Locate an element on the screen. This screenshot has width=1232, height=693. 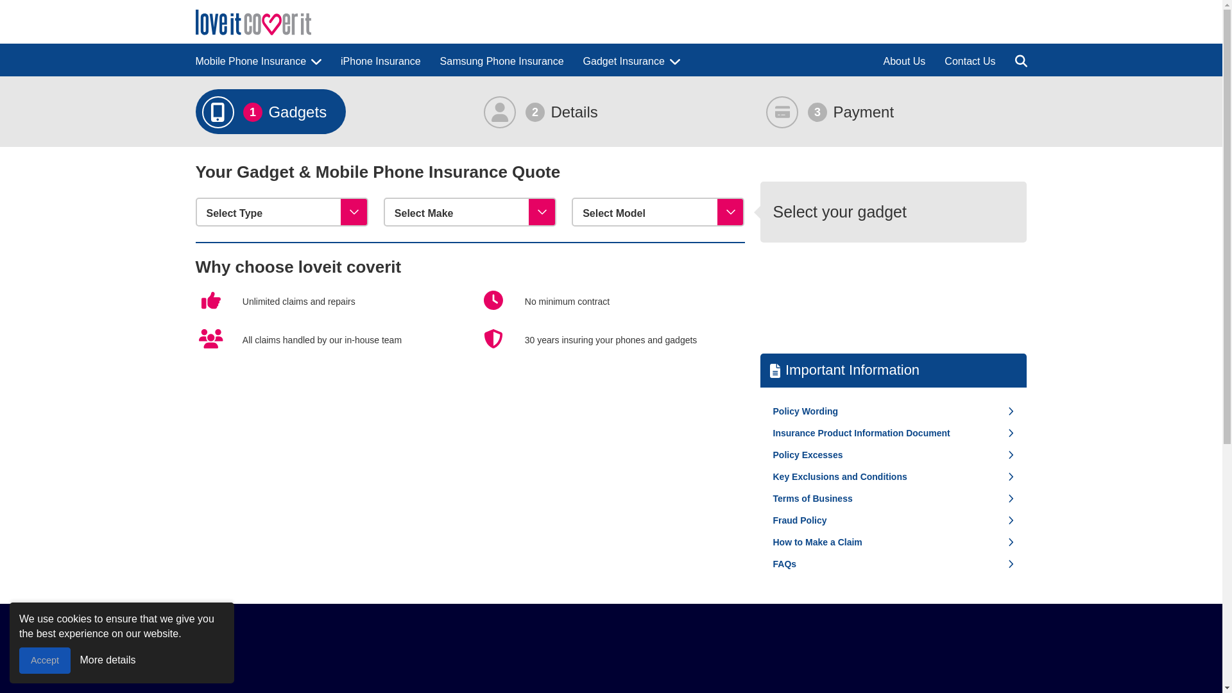
Customer reviews powered by Trustpilot is located at coordinates (893, 298).